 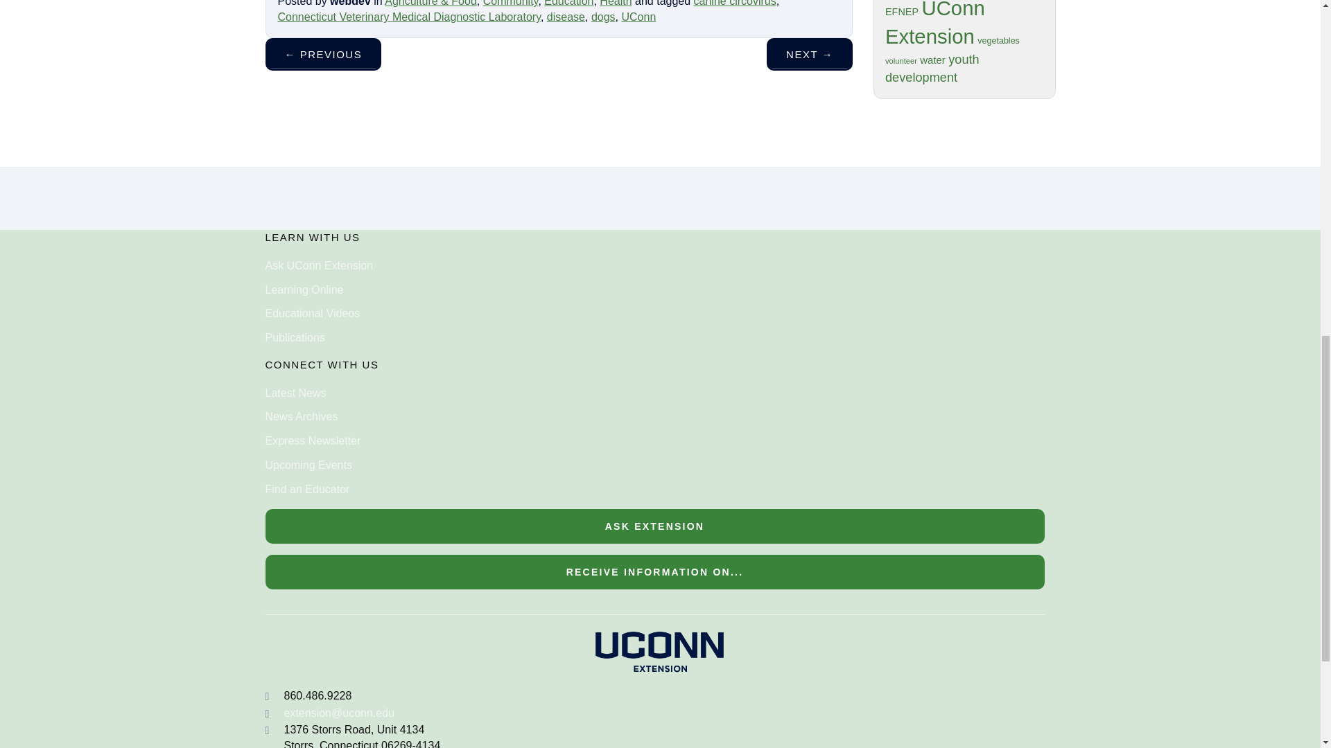 I want to click on Education, so click(x=568, y=3).